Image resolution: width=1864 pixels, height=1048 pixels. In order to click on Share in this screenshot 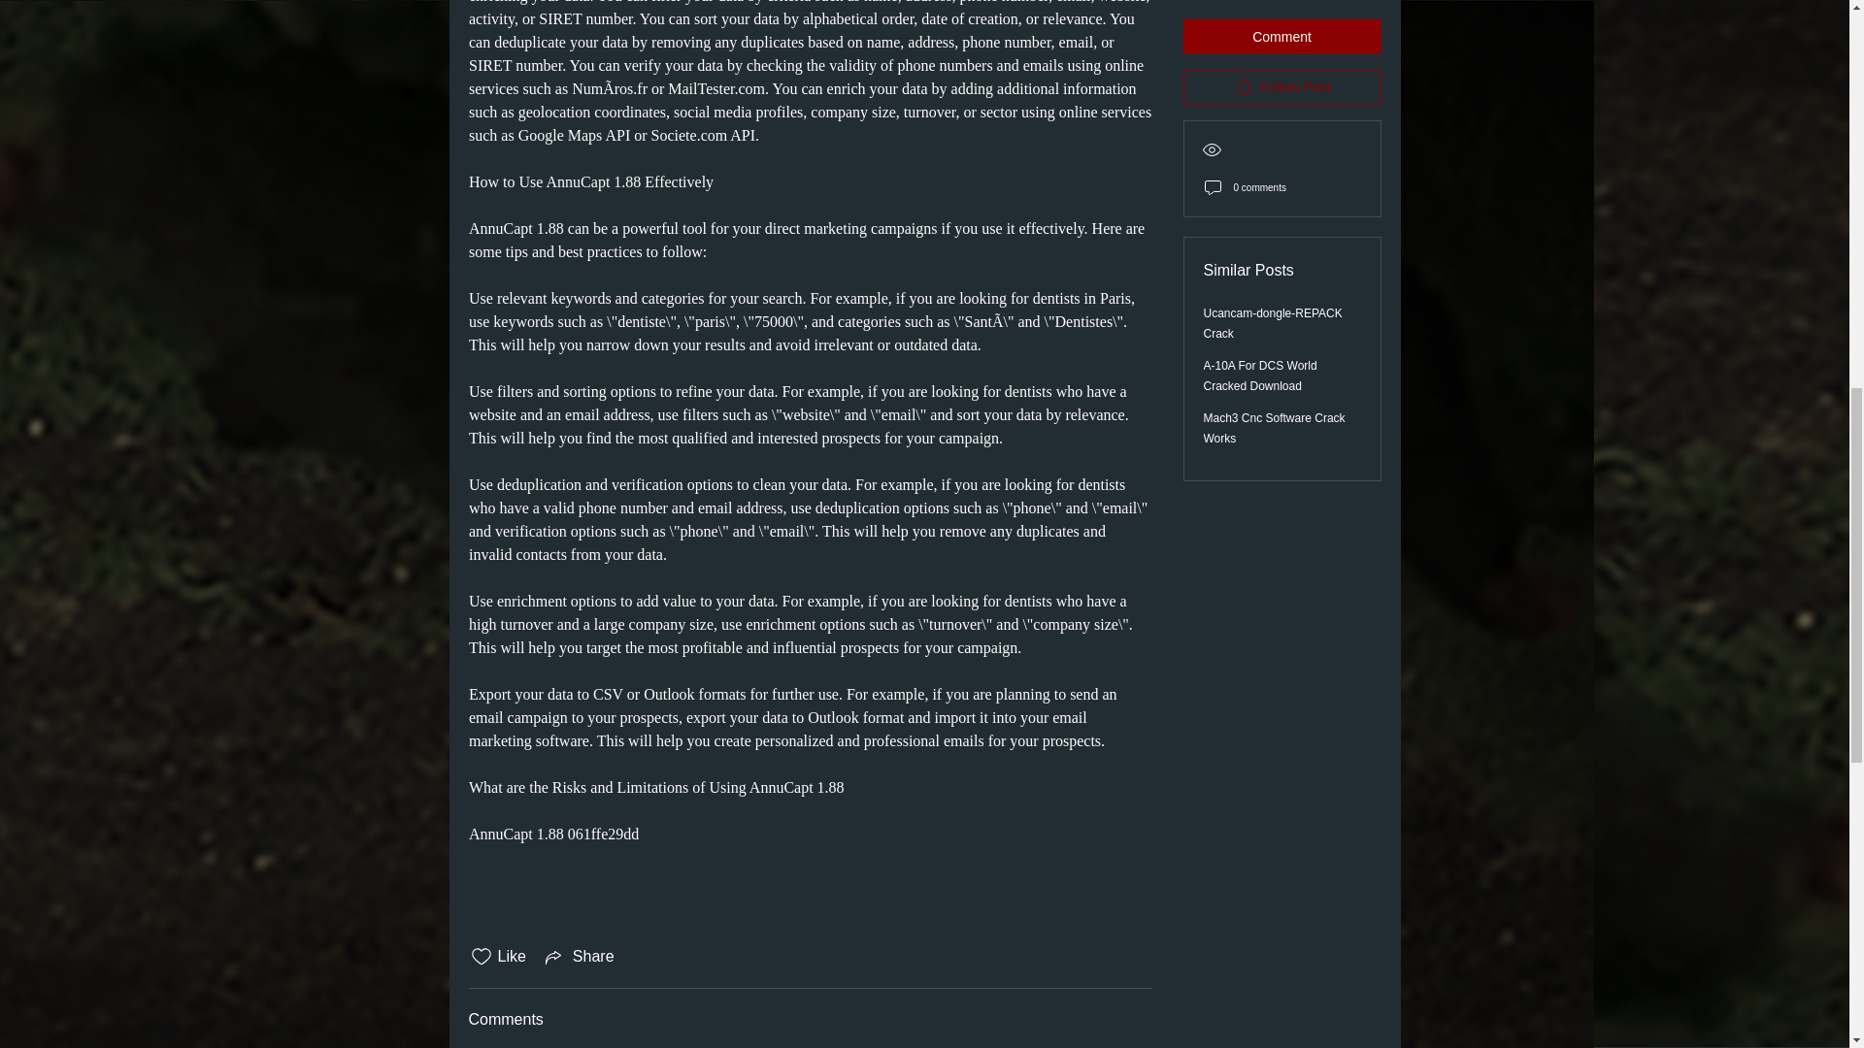, I will do `click(579, 957)`.